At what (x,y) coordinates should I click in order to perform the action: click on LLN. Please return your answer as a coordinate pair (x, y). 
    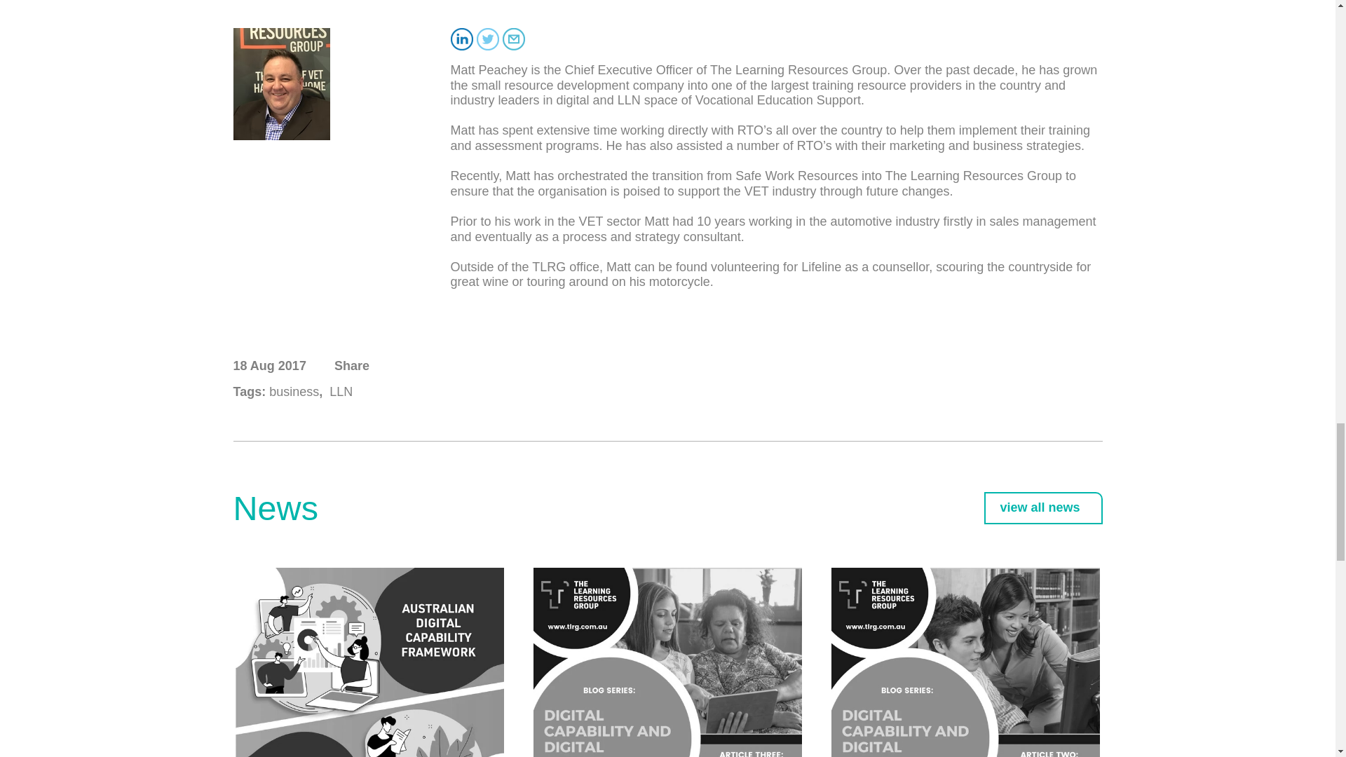
    Looking at the image, I should click on (339, 393).